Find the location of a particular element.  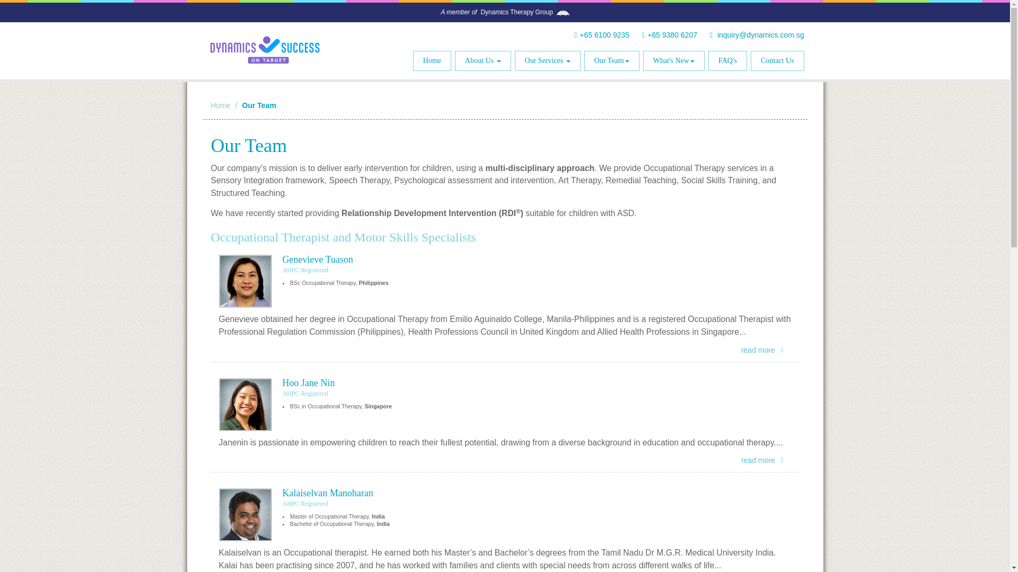

read more is located at coordinates (766, 350).